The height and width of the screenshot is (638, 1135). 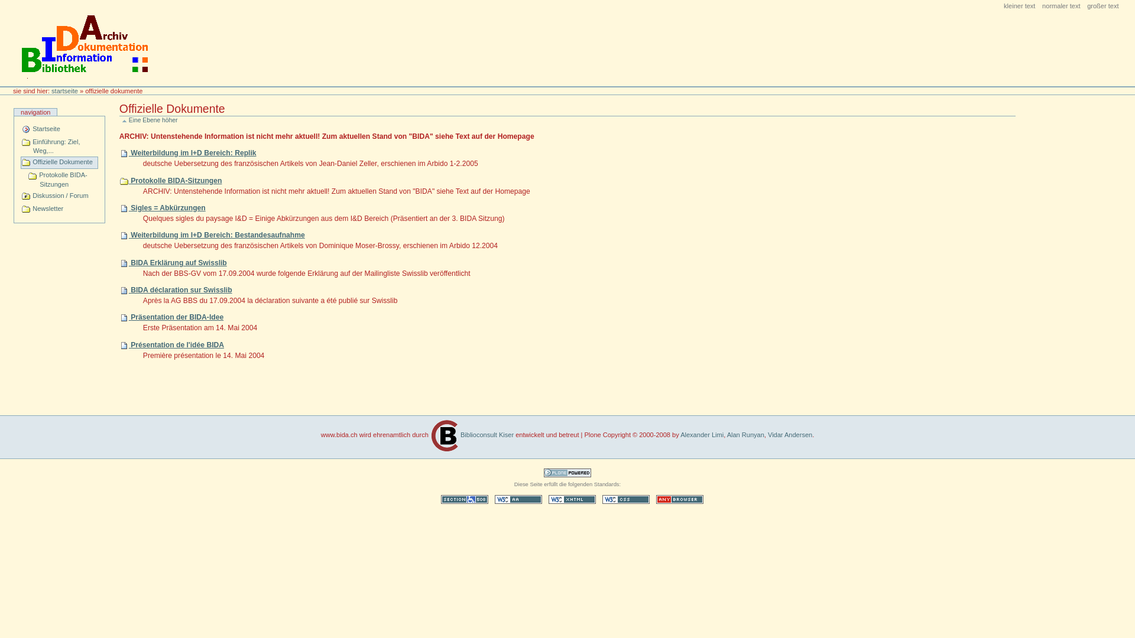 What do you see at coordinates (26, 162) in the screenshot?
I see `Folder` at bounding box center [26, 162].